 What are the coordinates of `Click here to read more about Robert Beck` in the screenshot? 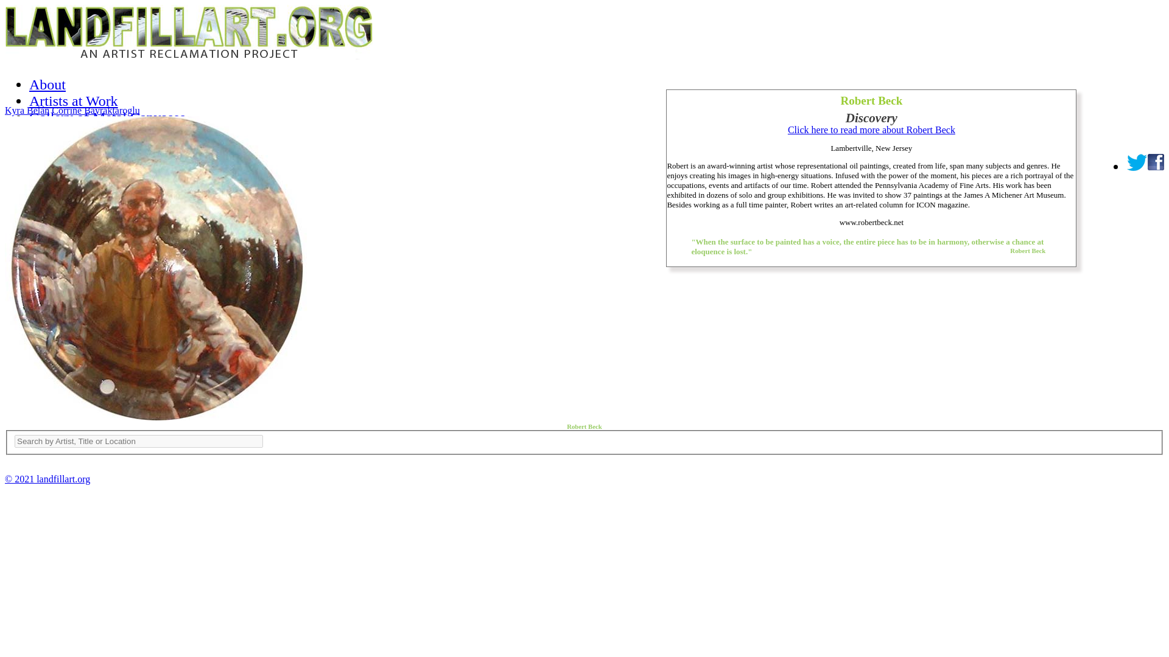 It's located at (871, 130).